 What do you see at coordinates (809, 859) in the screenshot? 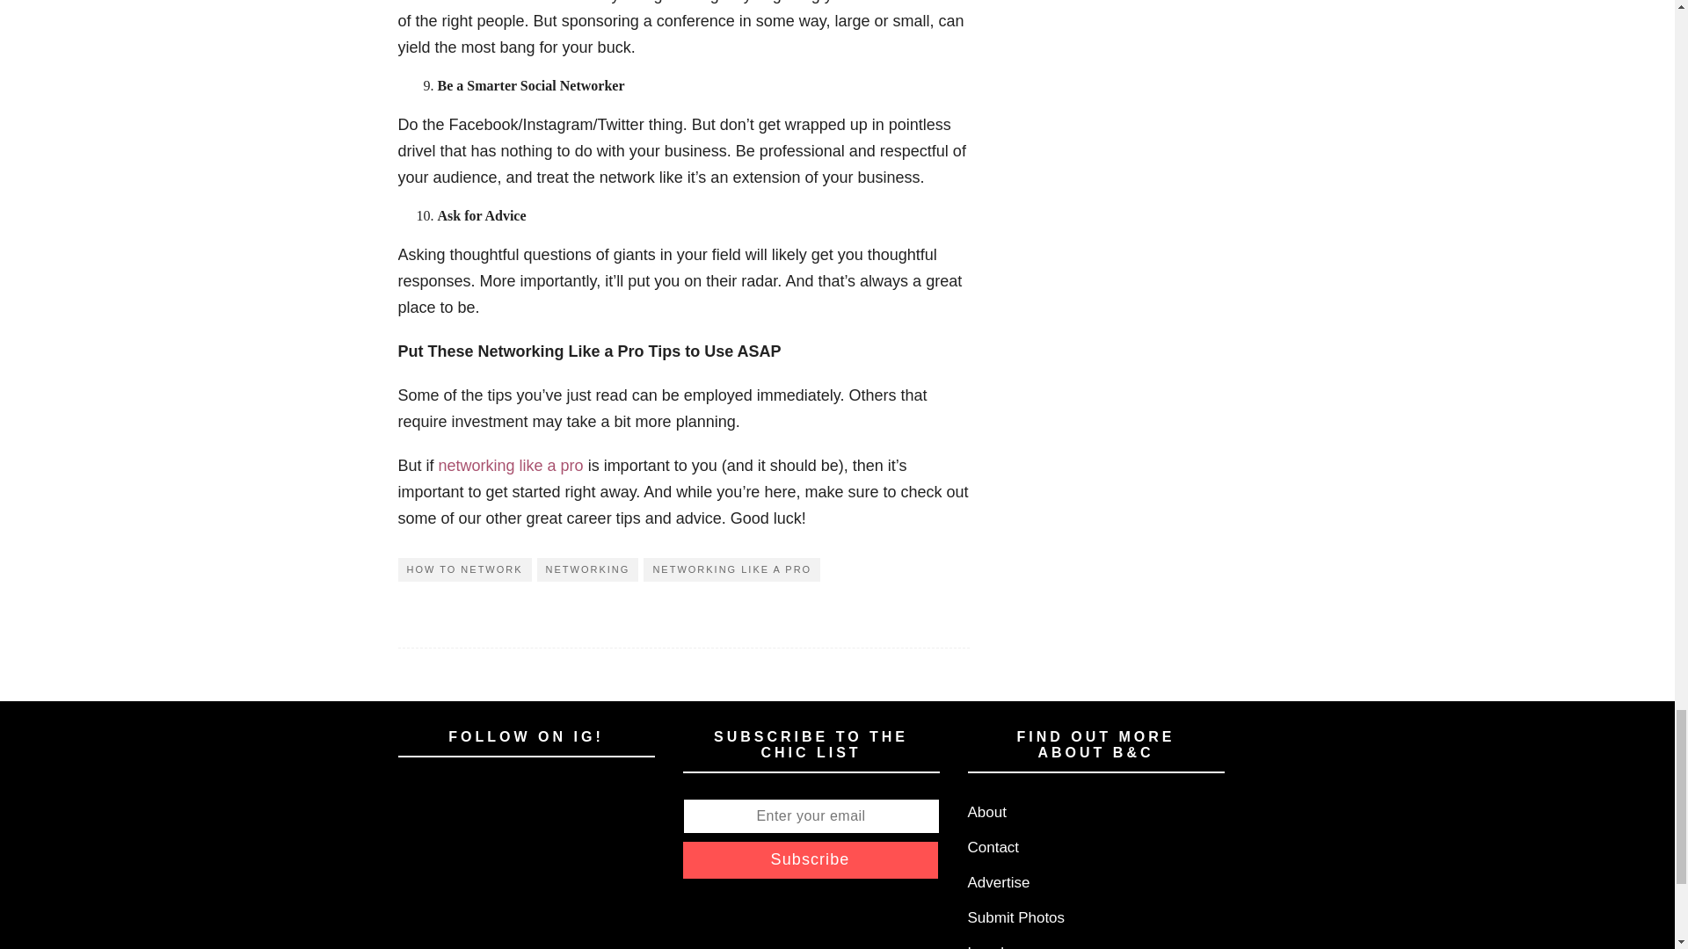
I see `Subscribe` at bounding box center [809, 859].